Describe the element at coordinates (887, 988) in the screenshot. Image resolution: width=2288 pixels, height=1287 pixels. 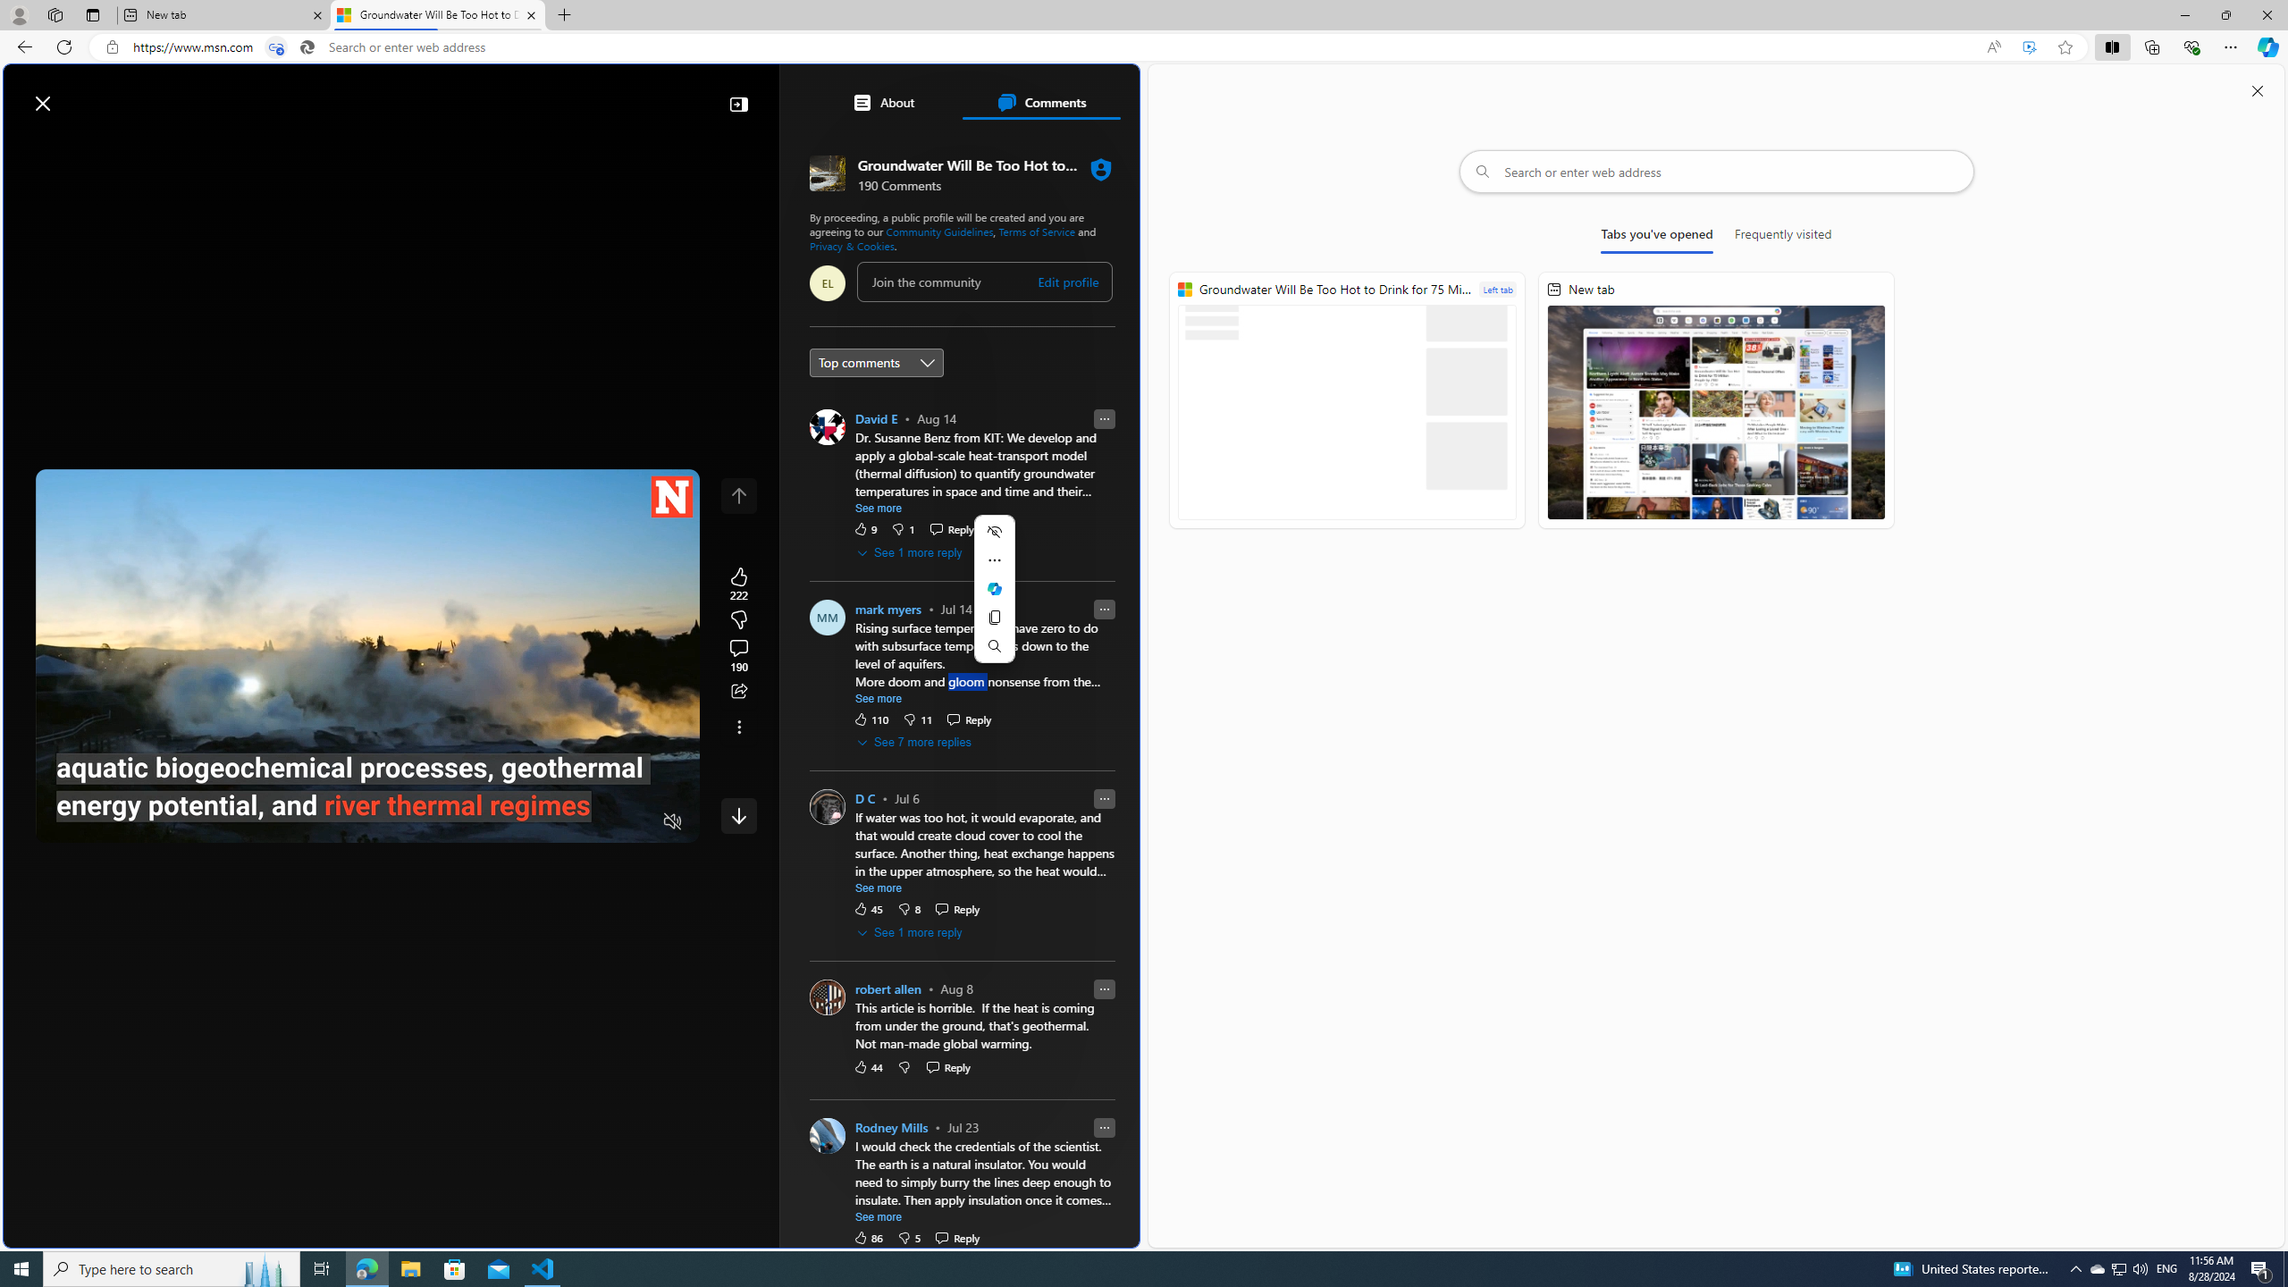
I see `robert allen` at that location.